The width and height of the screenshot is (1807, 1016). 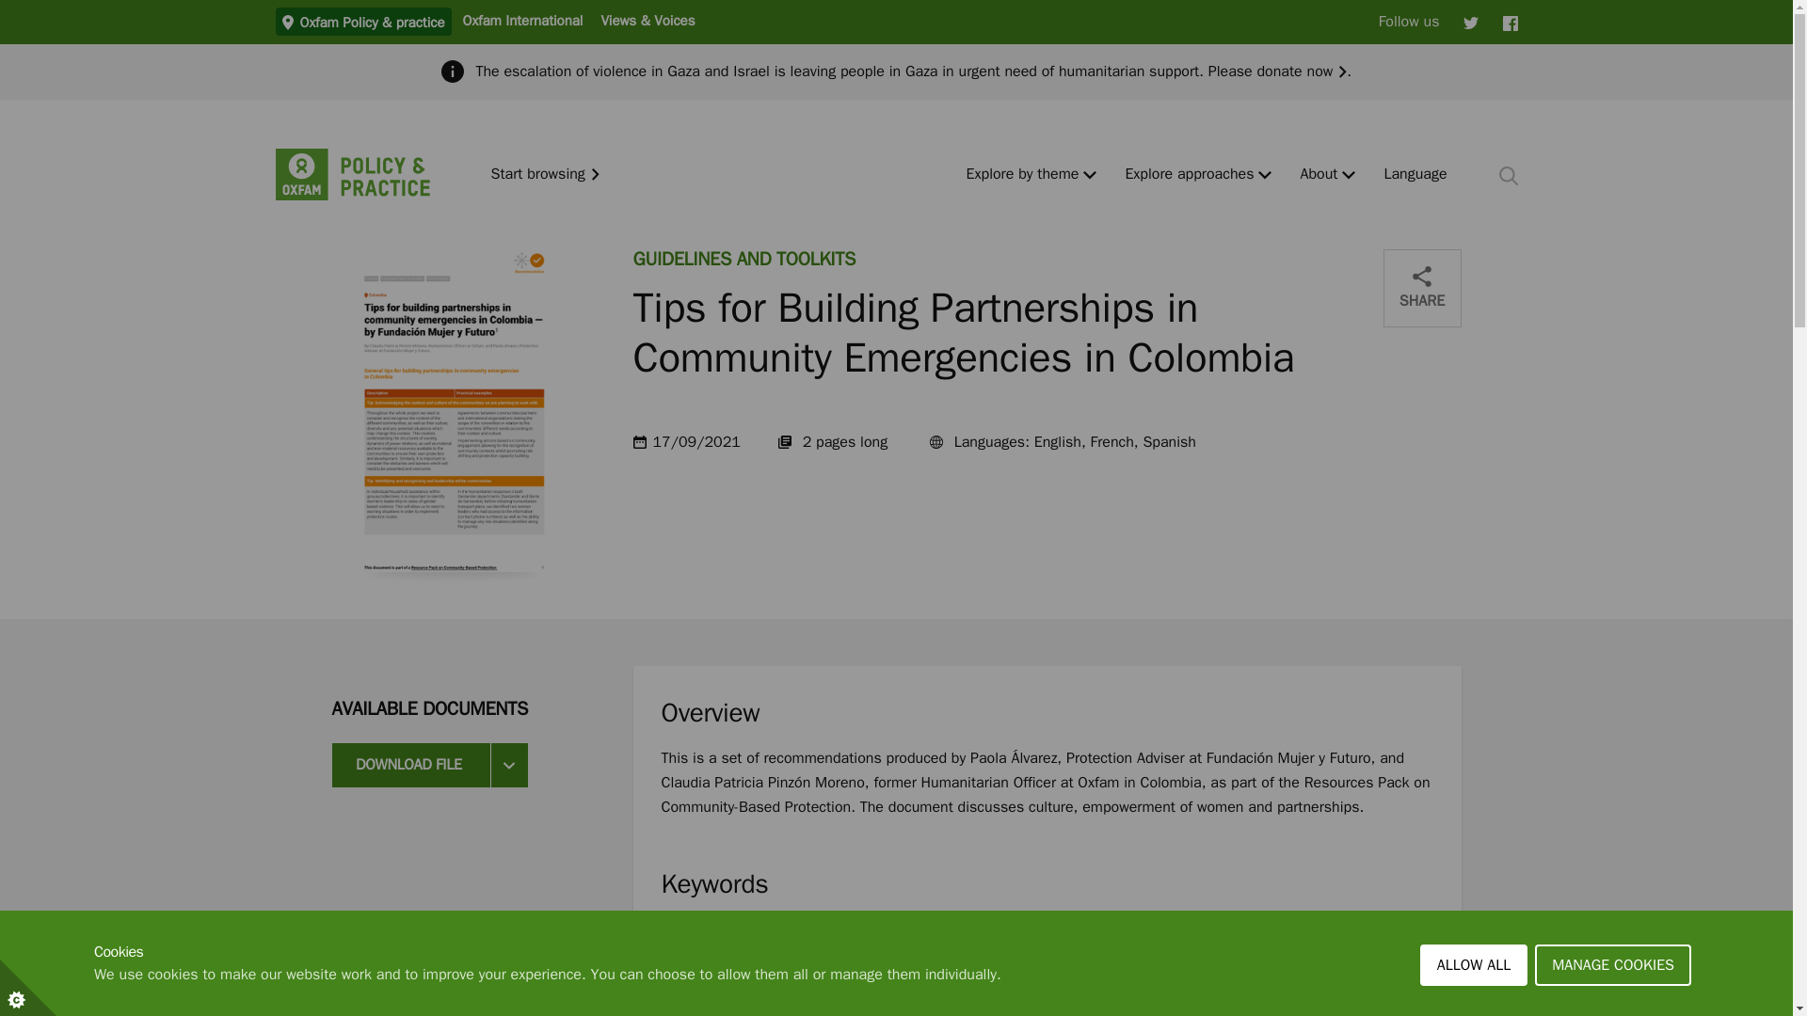 What do you see at coordinates (1470, 22) in the screenshot?
I see `Twitter` at bounding box center [1470, 22].